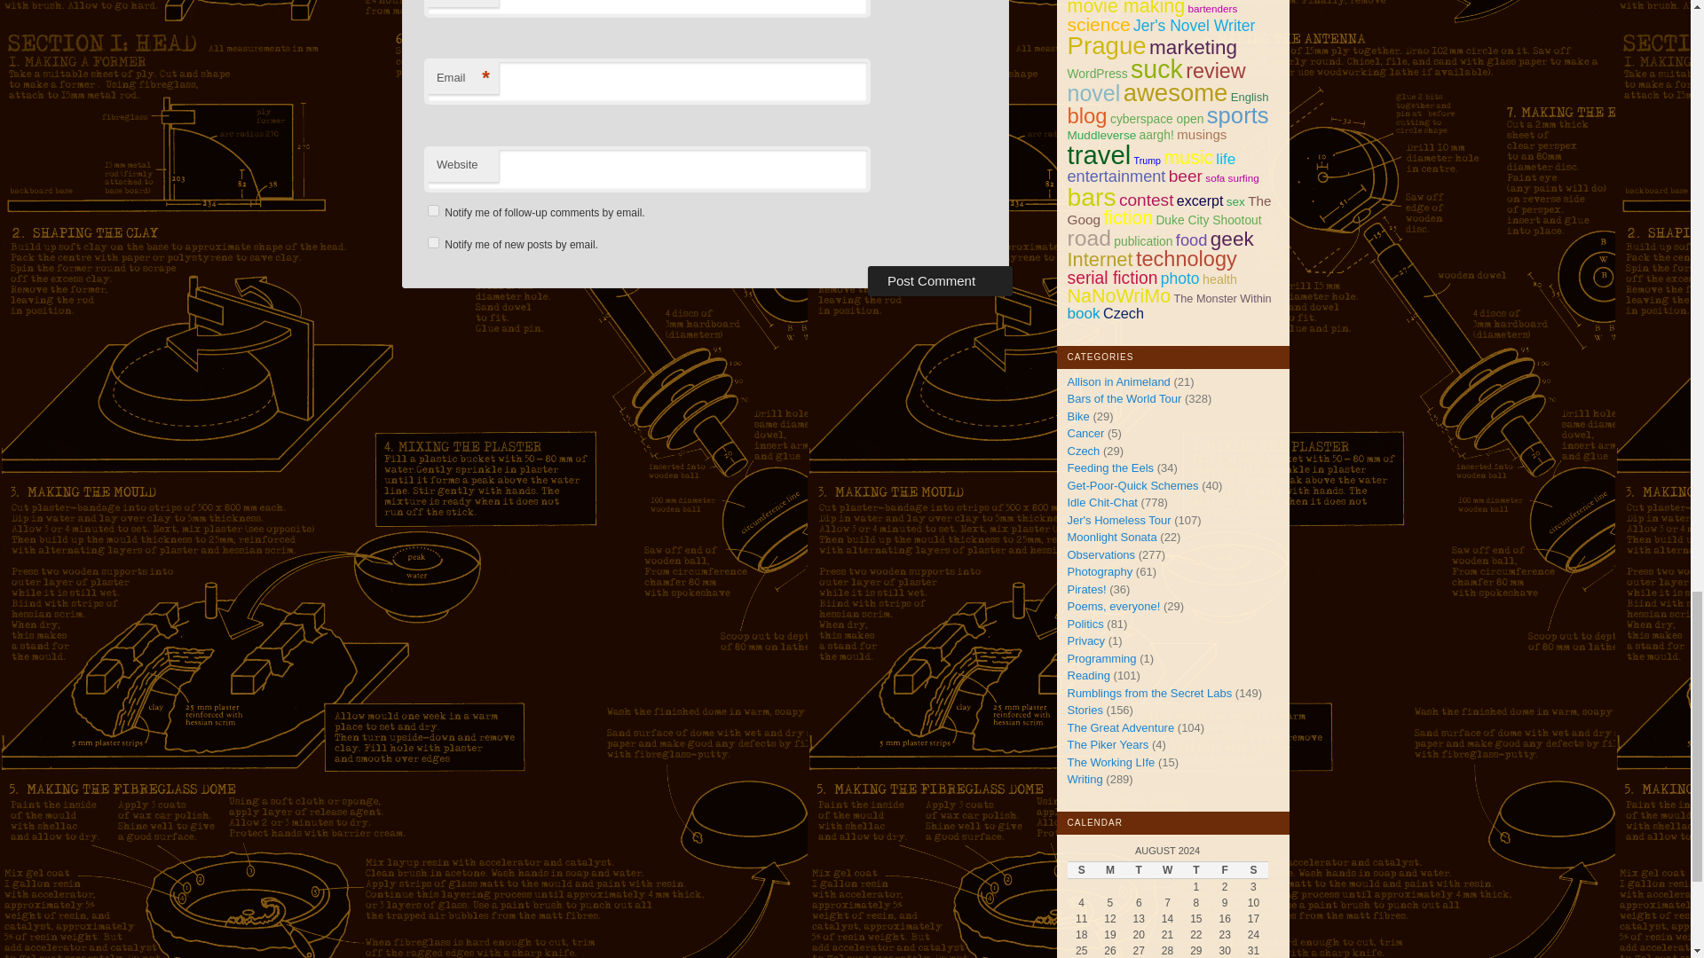  What do you see at coordinates (433, 211) in the screenshot?
I see `subscribe` at bounding box center [433, 211].